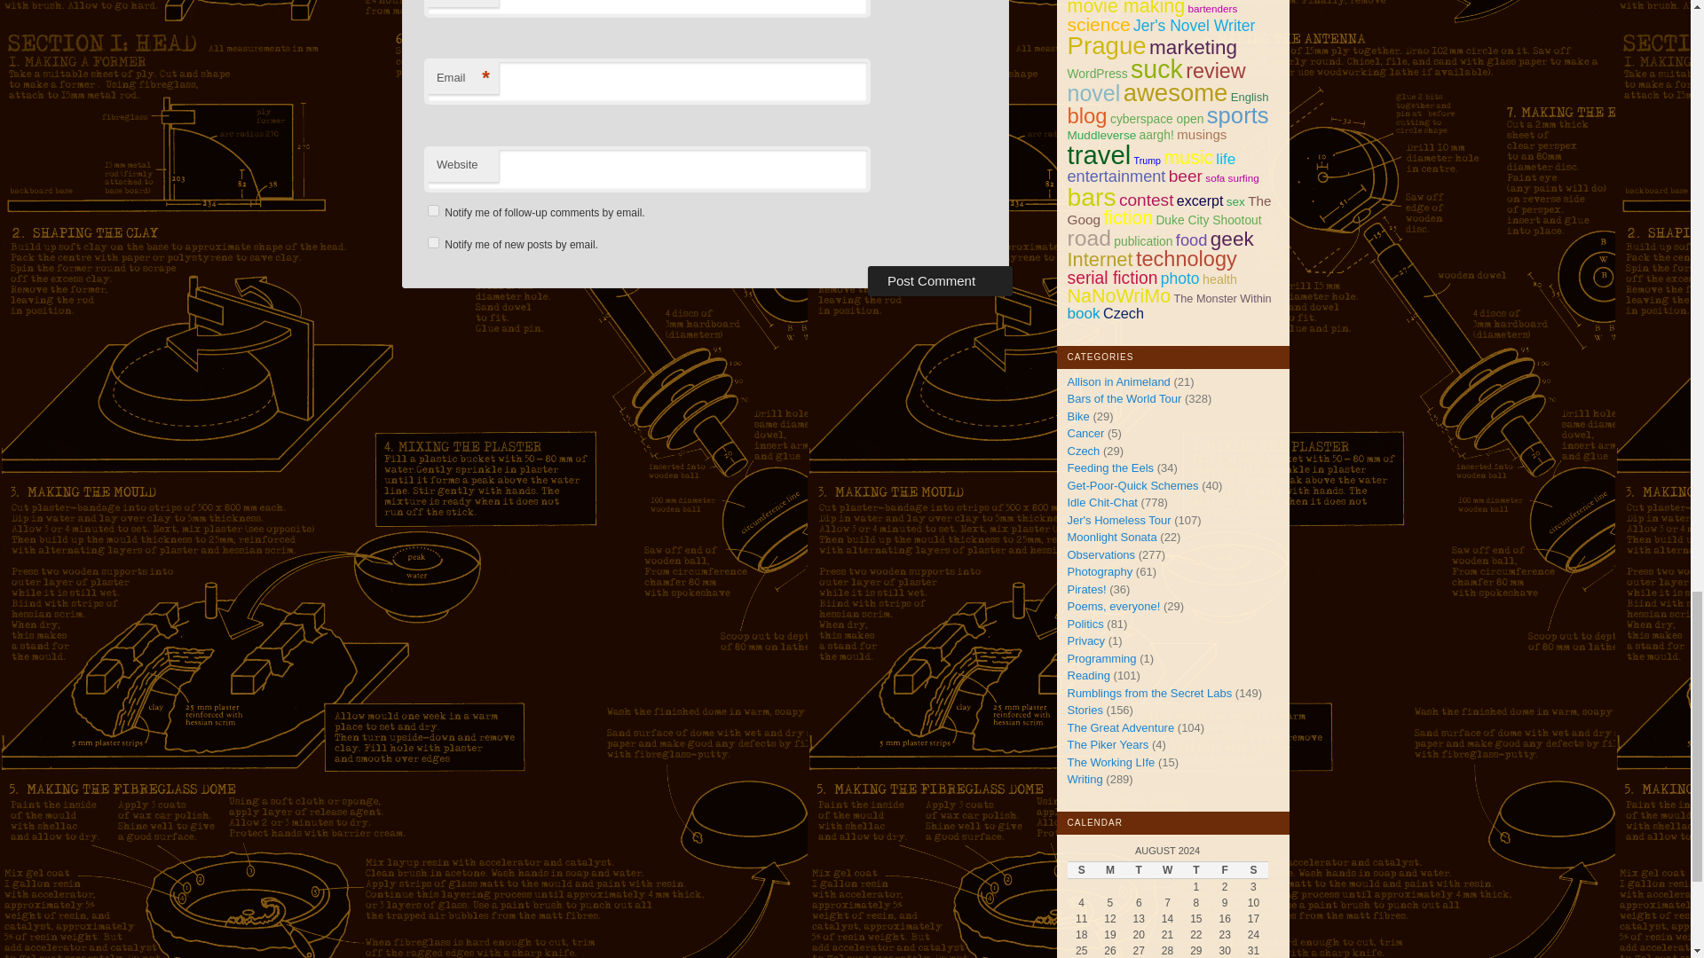  What do you see at coordinates (433, 211) in the screenshot?
I see `subscribe` at bounding box center [433, 211].